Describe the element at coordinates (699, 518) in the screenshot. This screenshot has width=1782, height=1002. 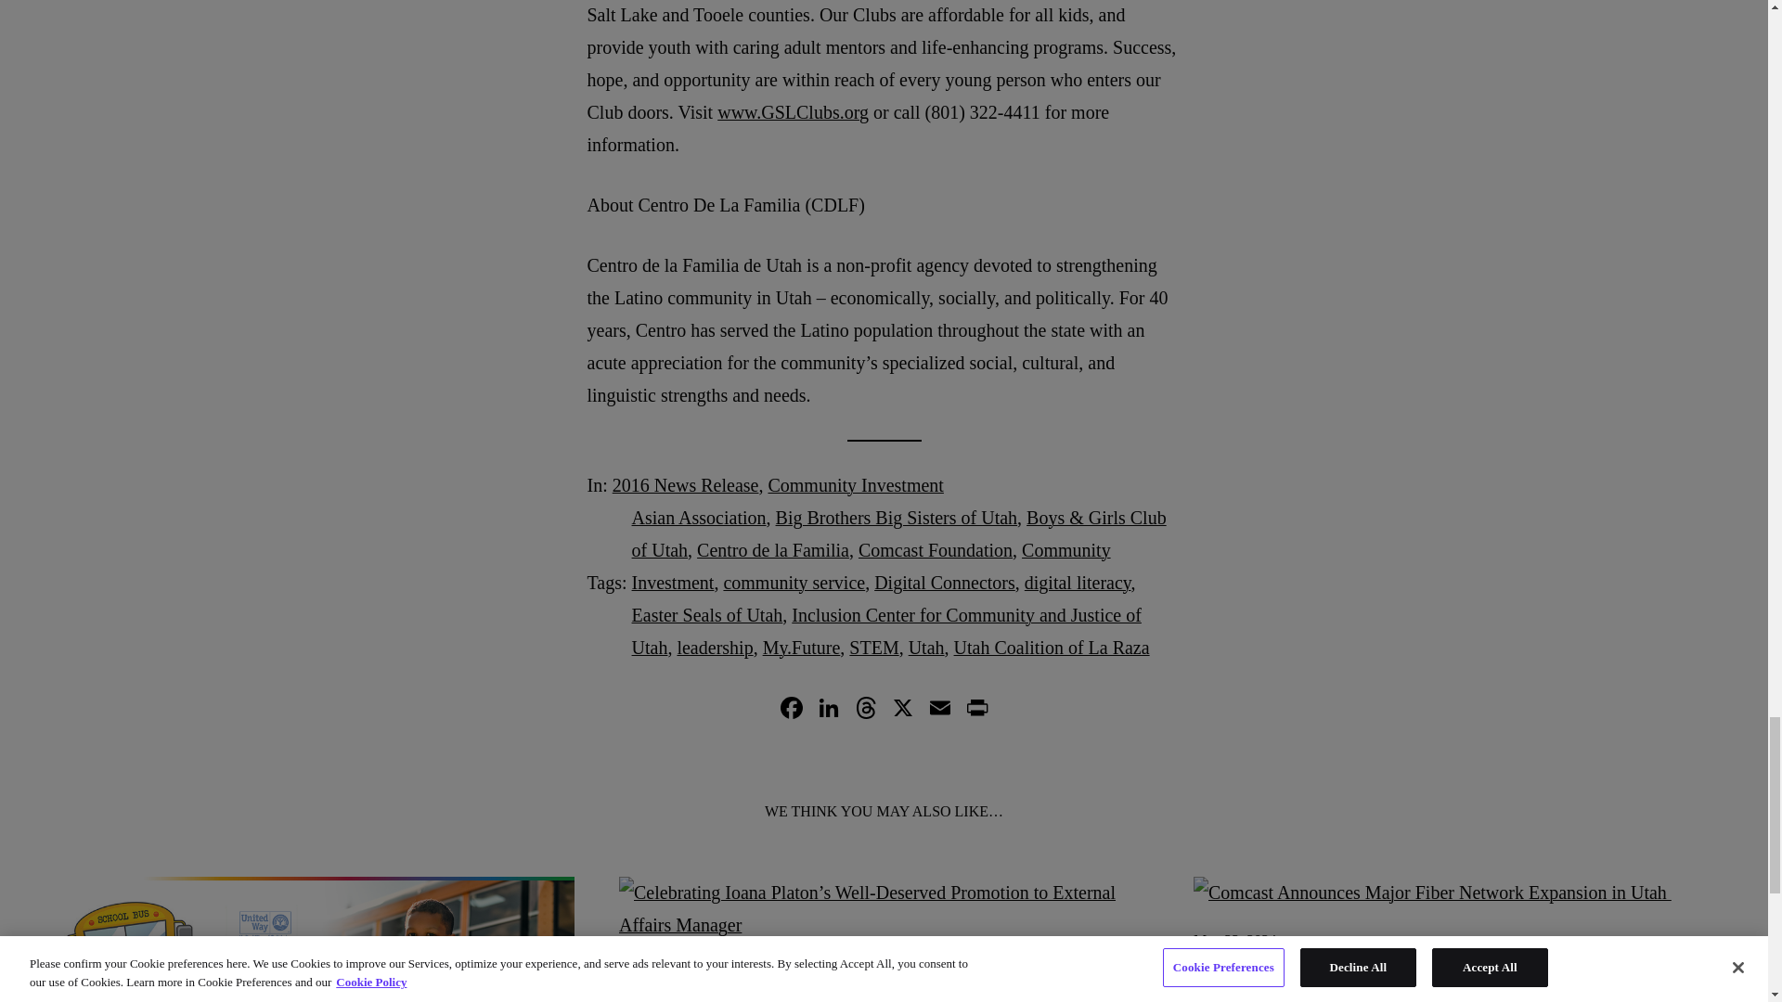
I see `Asian Association` at that location.